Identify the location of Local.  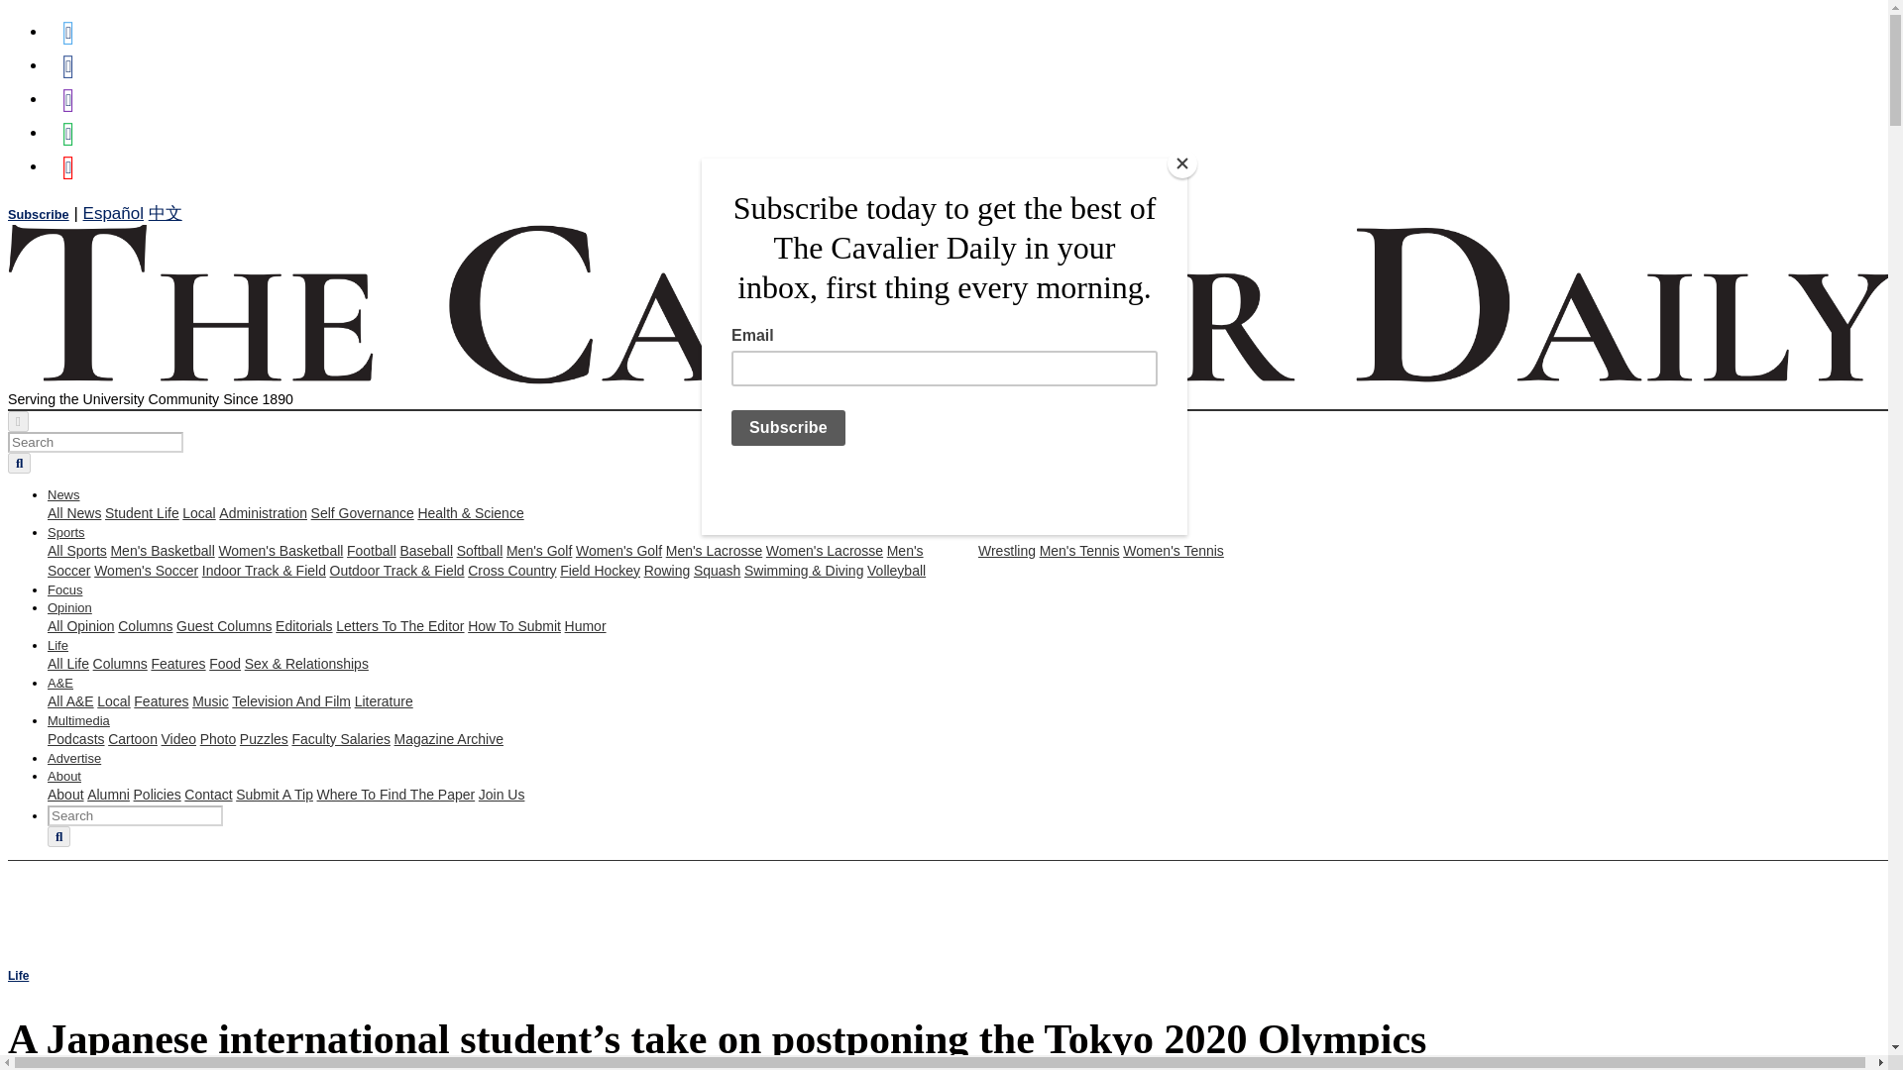
(198, 512).